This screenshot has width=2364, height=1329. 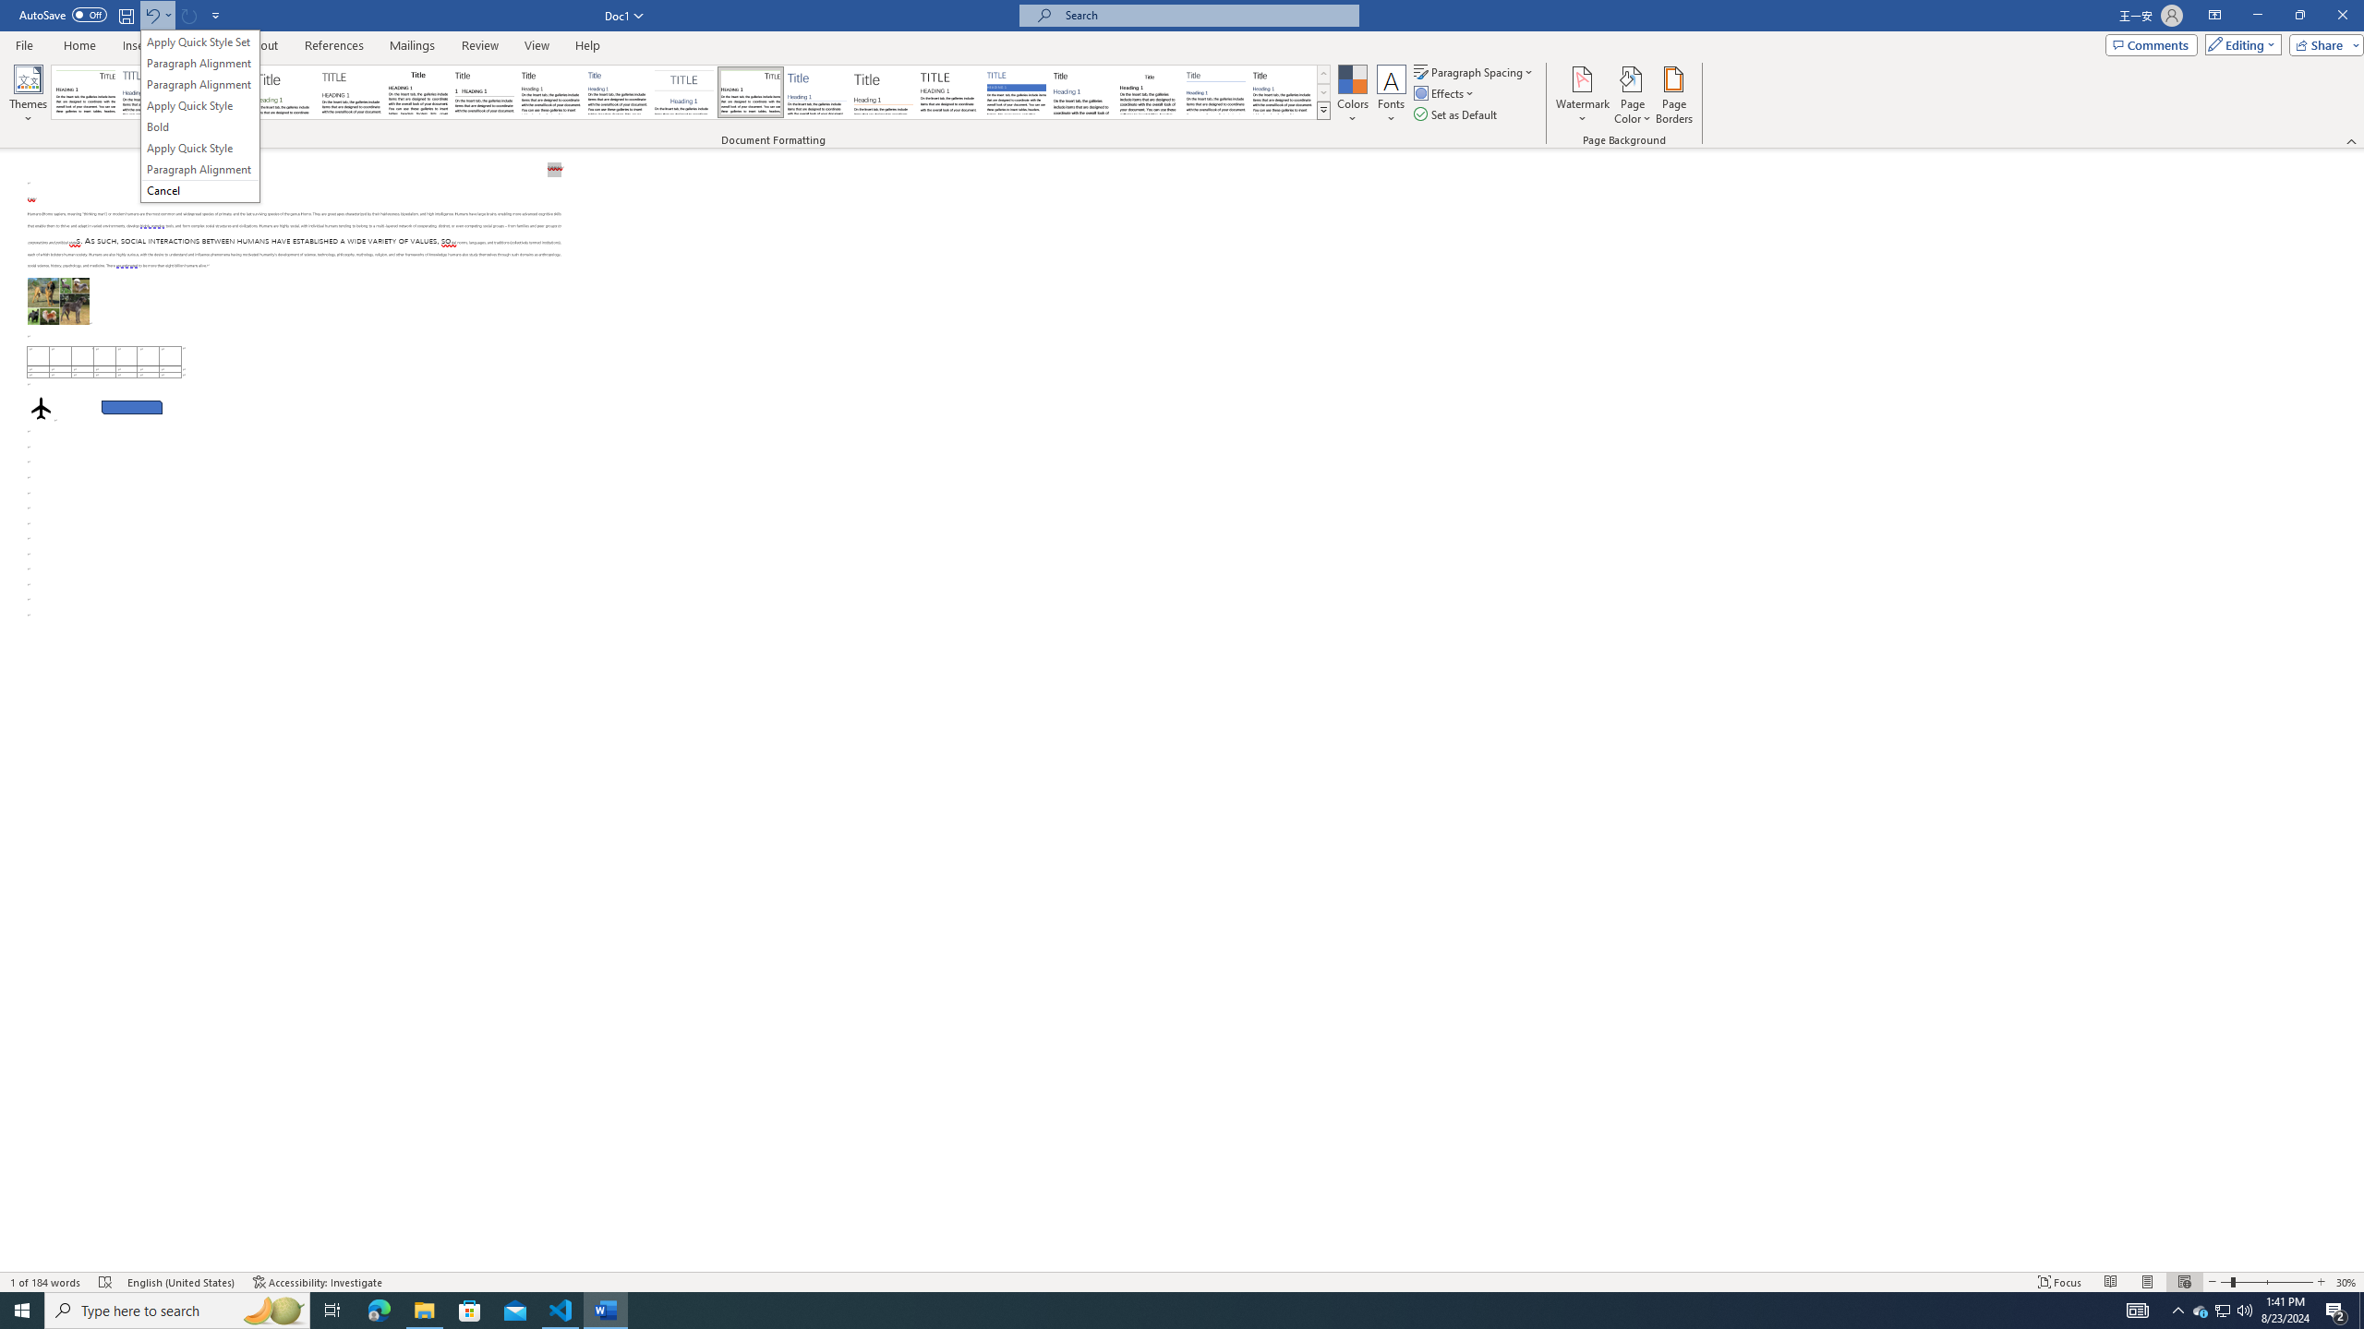 What do you see at coordinates (1391, 95) in the screenshot?
I see `Fonts` at bounding box center [1391, 95].